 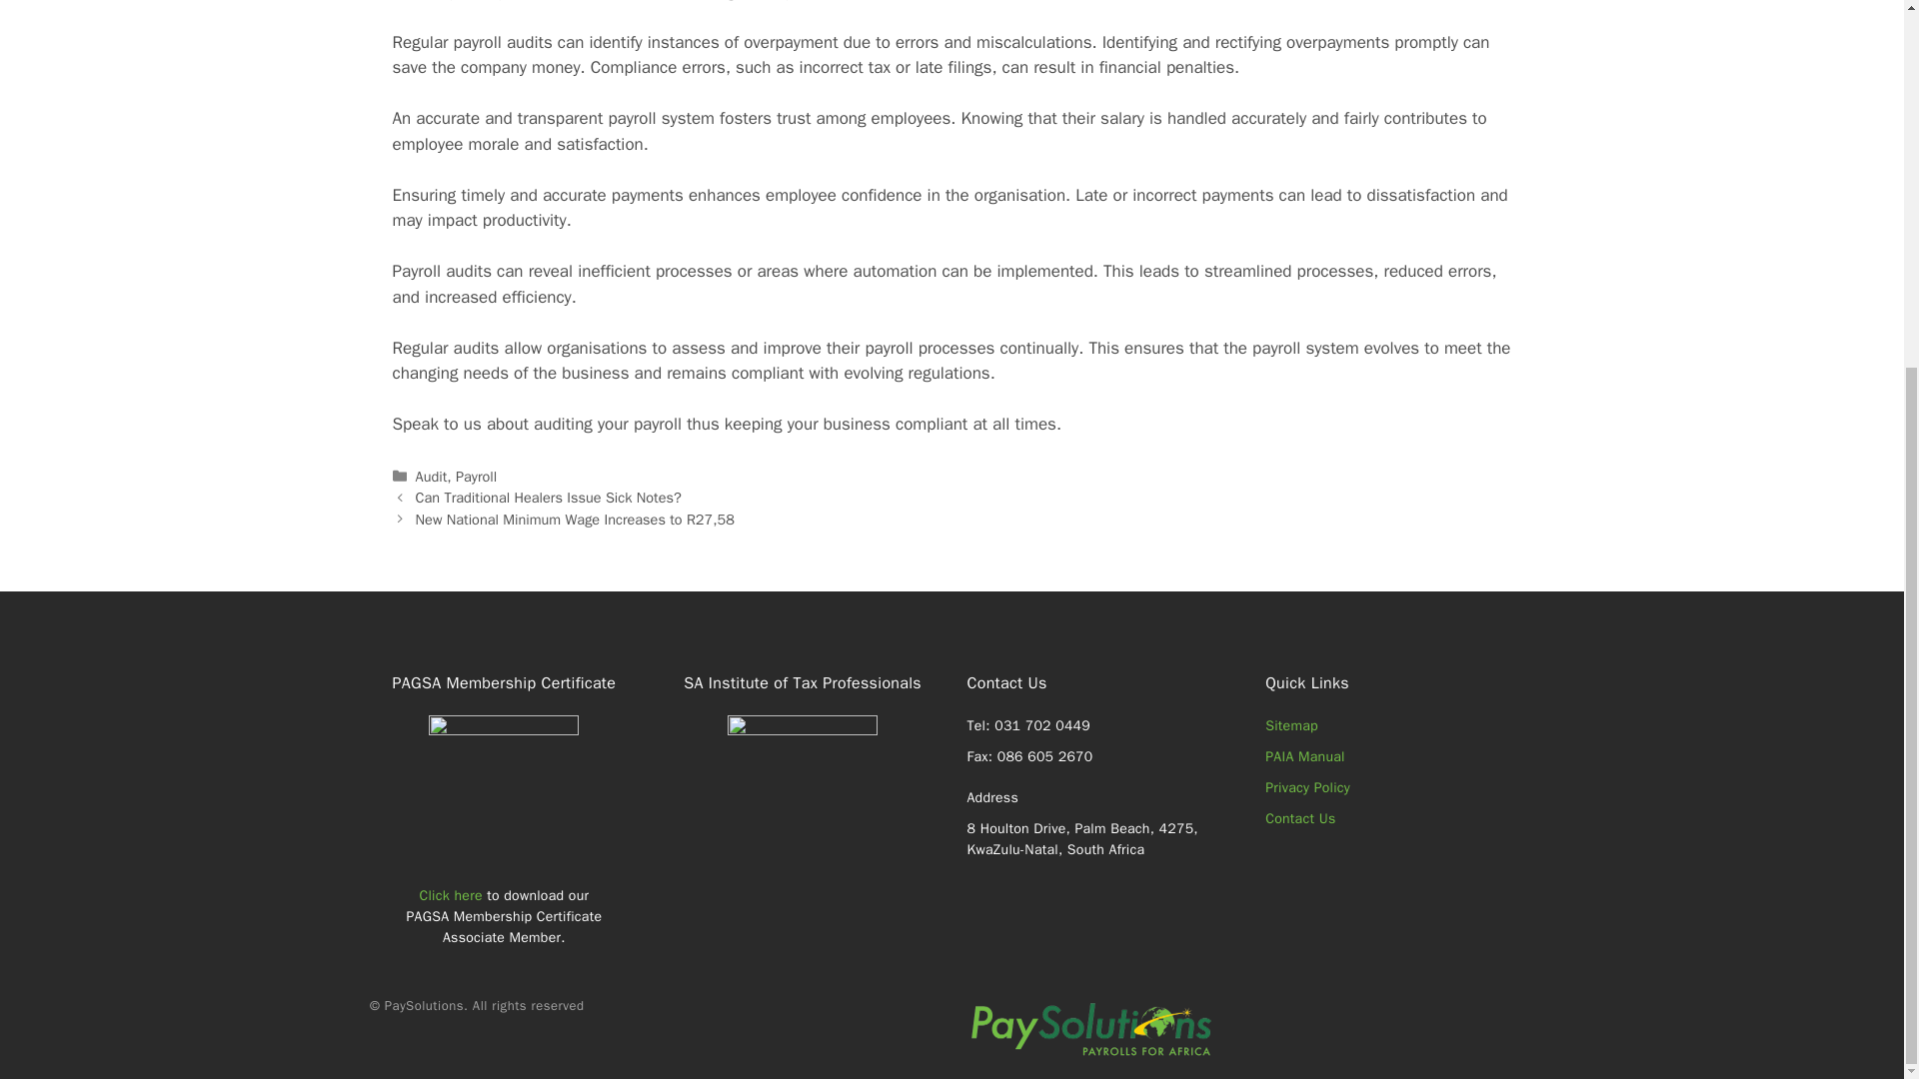 What do you see at coordinates (504, 790) in the screenshot?
I see `PAGSA-Associate-Member-website-seal` at bounding box center [504, 790].